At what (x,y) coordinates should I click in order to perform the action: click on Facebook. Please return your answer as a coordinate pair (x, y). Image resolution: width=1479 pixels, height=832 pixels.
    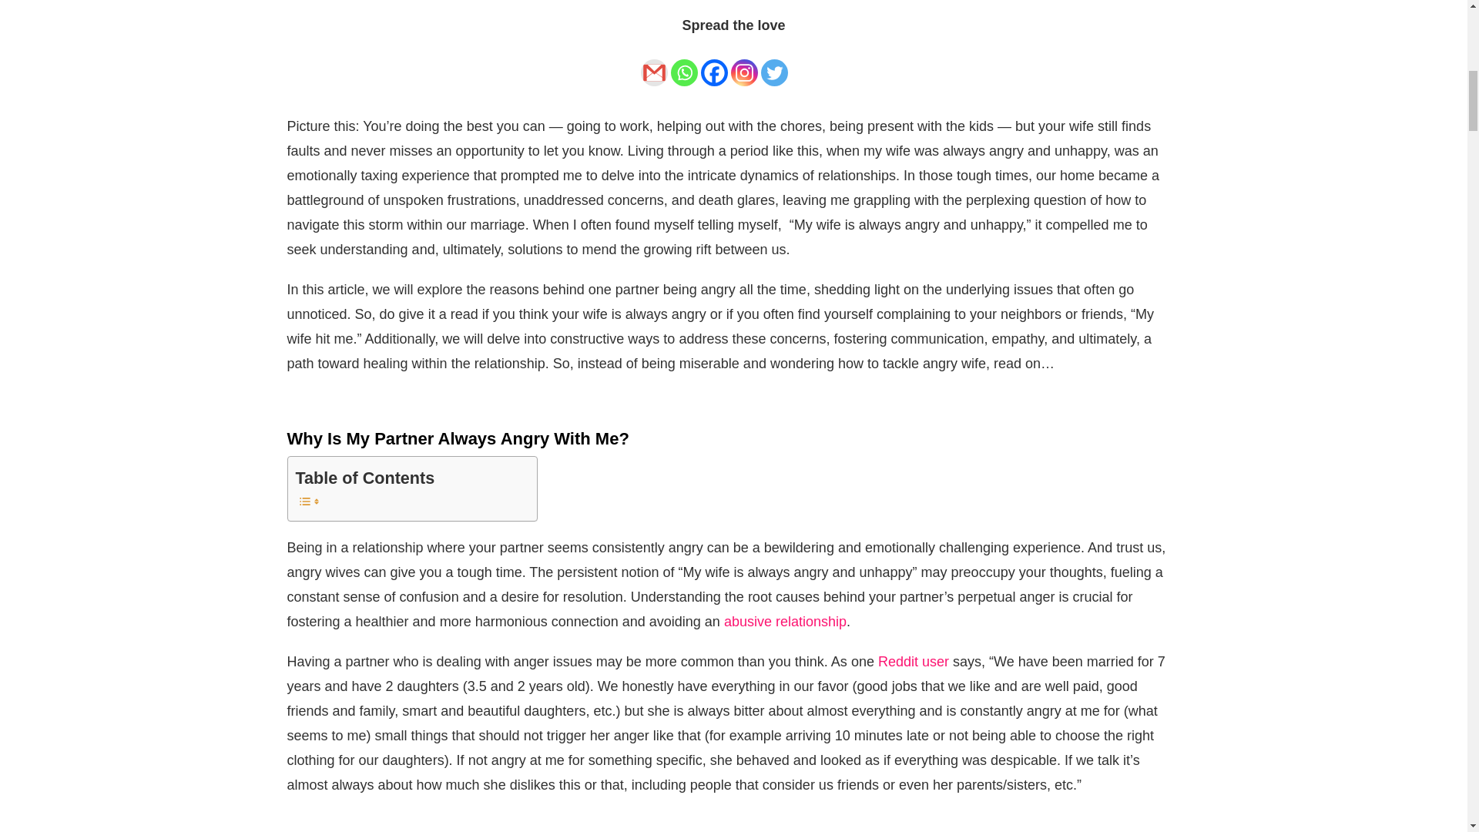
    Looking at the image, I should click on (714, 63).